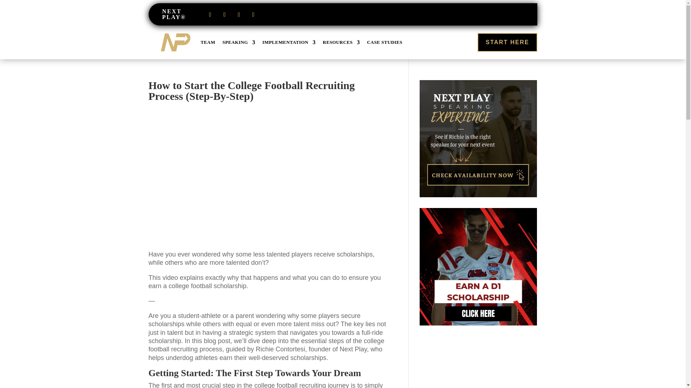 The height and width of the screenshot is (388, 691). I want to click on CASE STUDIES, so click(384, 42).